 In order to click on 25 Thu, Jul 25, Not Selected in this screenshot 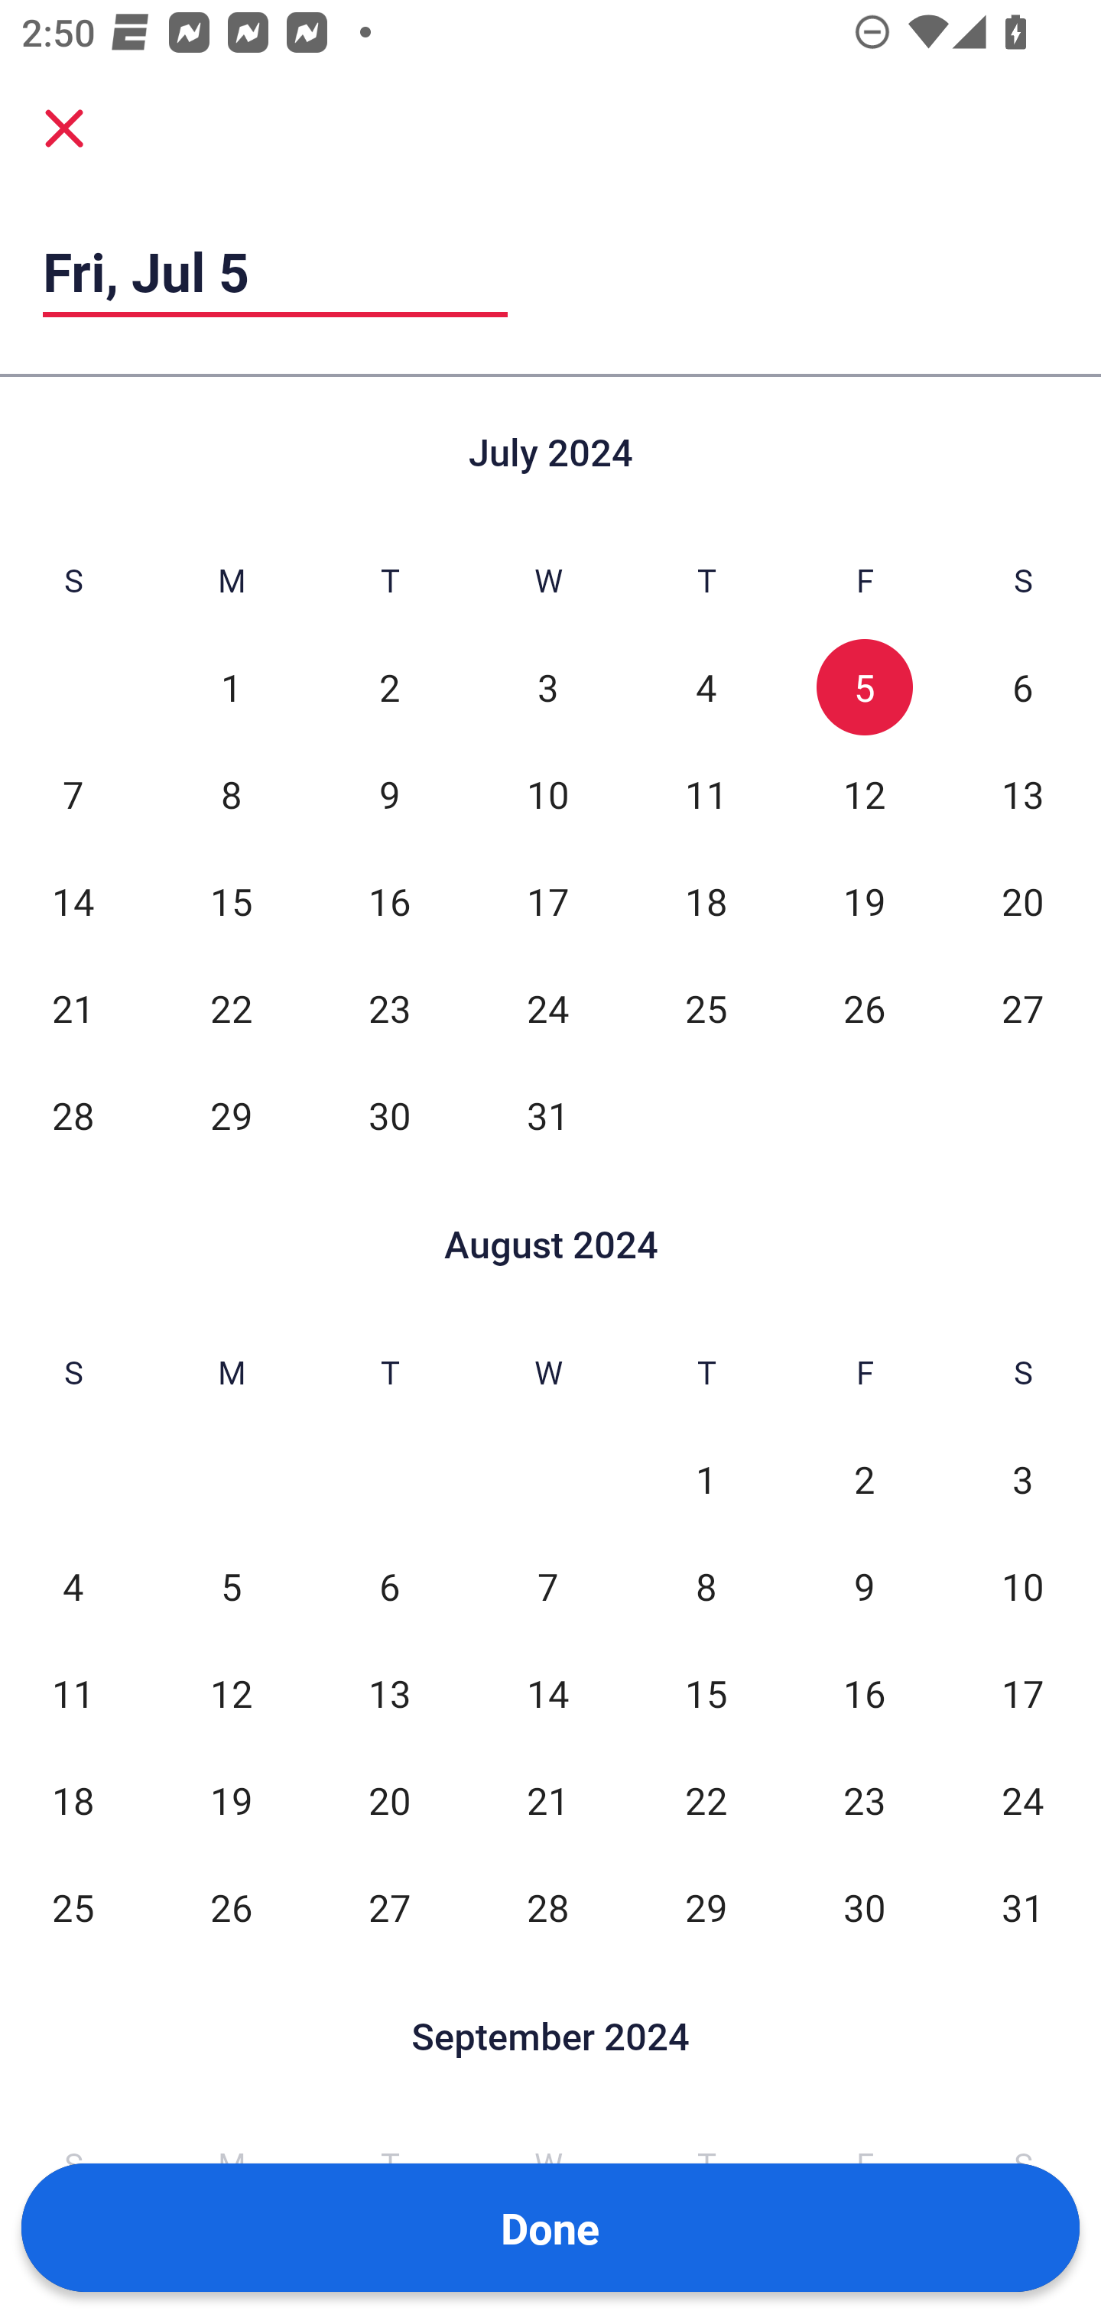, I will do `click(706, 1008)`.